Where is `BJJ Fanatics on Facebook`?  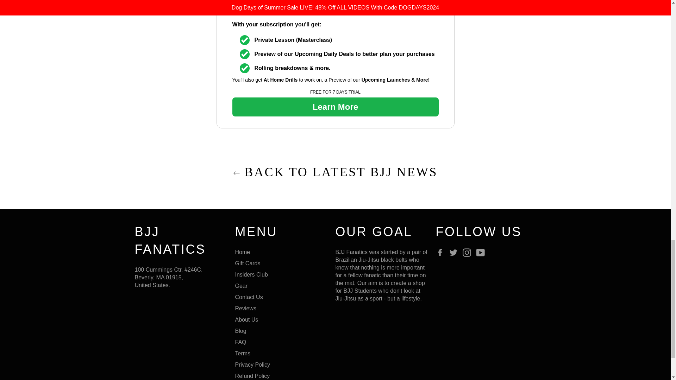 BJJ Fanatics on Facebook is located at coordinates (442, 253).